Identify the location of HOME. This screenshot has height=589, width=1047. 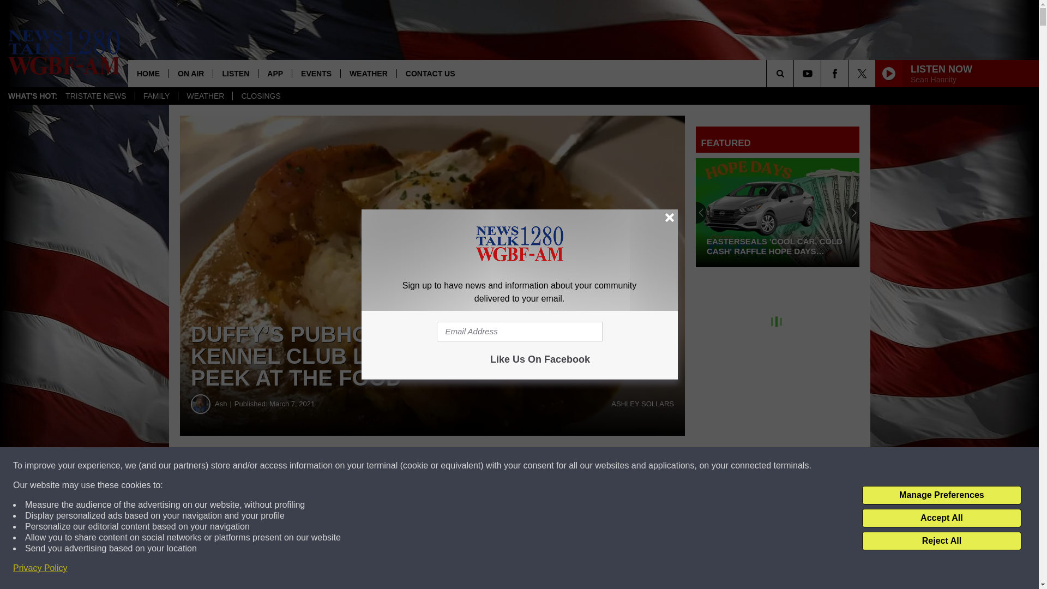
(148, 73).